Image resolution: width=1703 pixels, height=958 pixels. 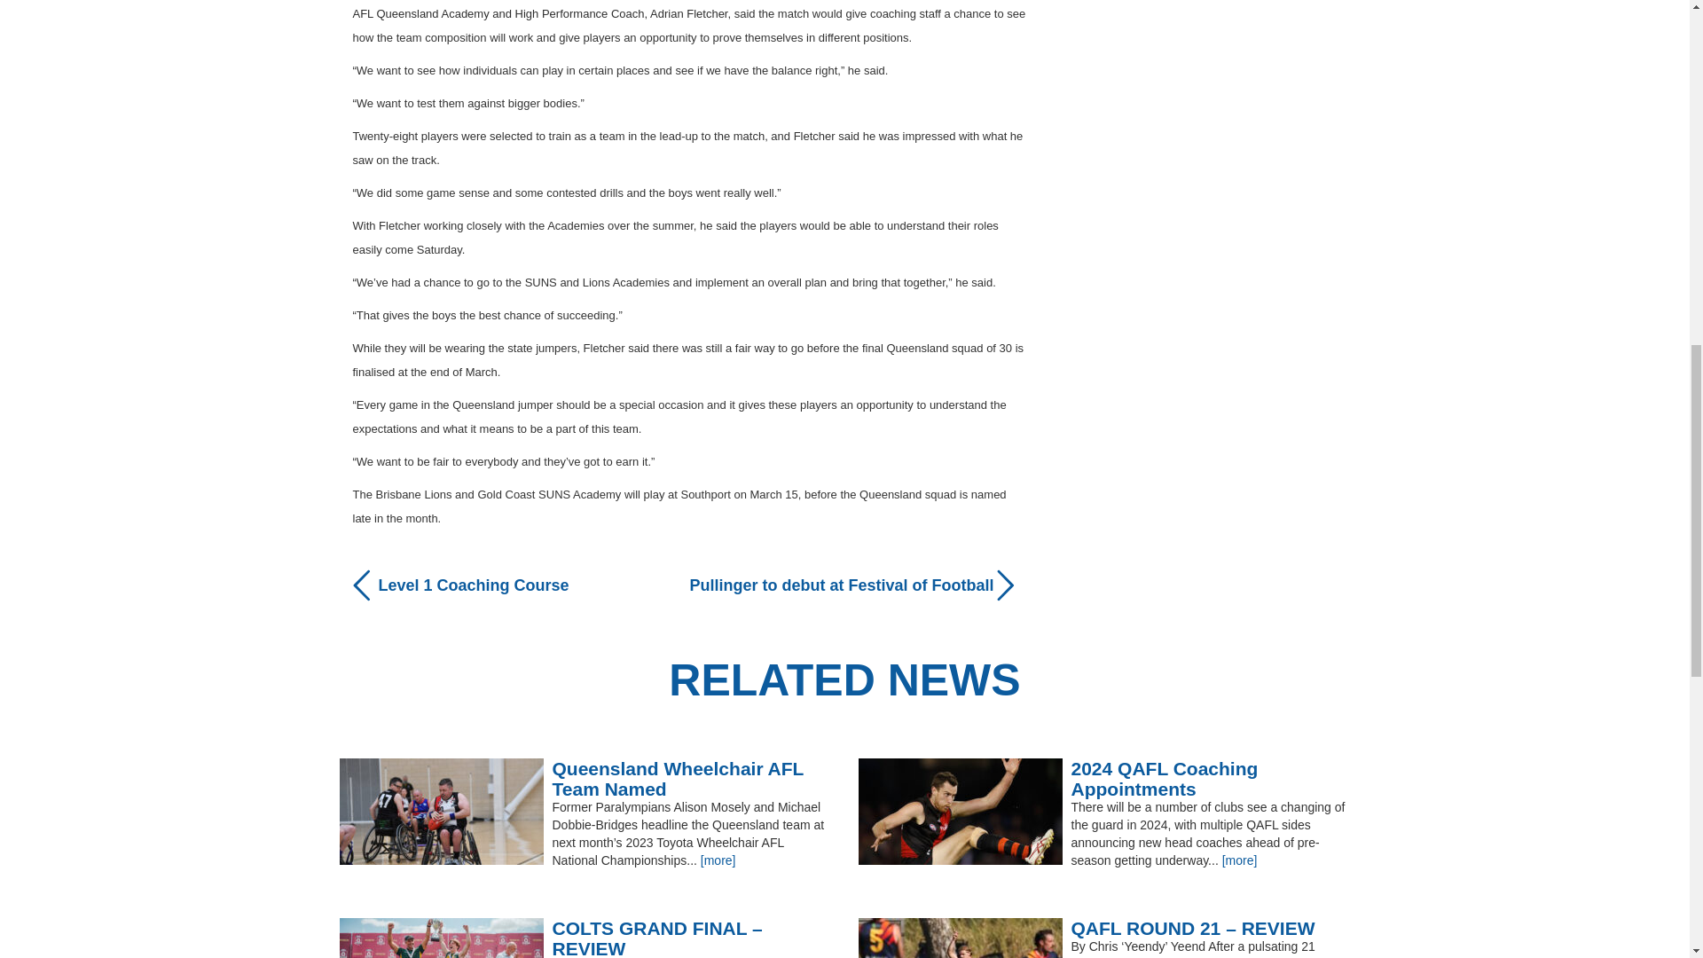 What do you see at coordinates (1103, 779) in the screenshot?
I see `2024 QAFL Coaching Appointments` at bounding box center [1103, 779].